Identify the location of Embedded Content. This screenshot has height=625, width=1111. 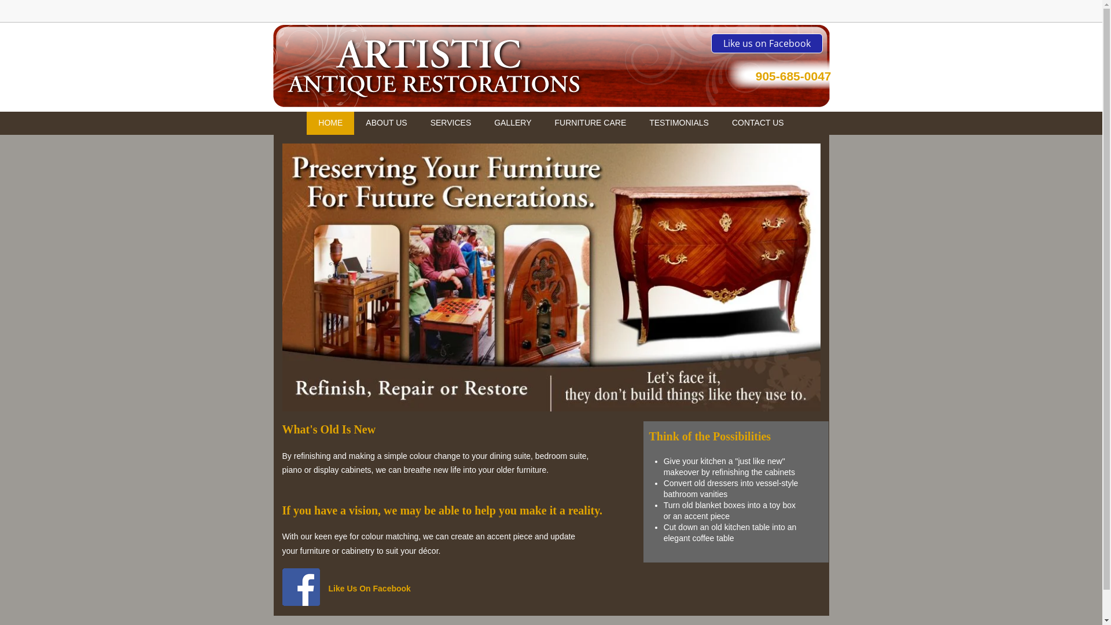
(816, 15).